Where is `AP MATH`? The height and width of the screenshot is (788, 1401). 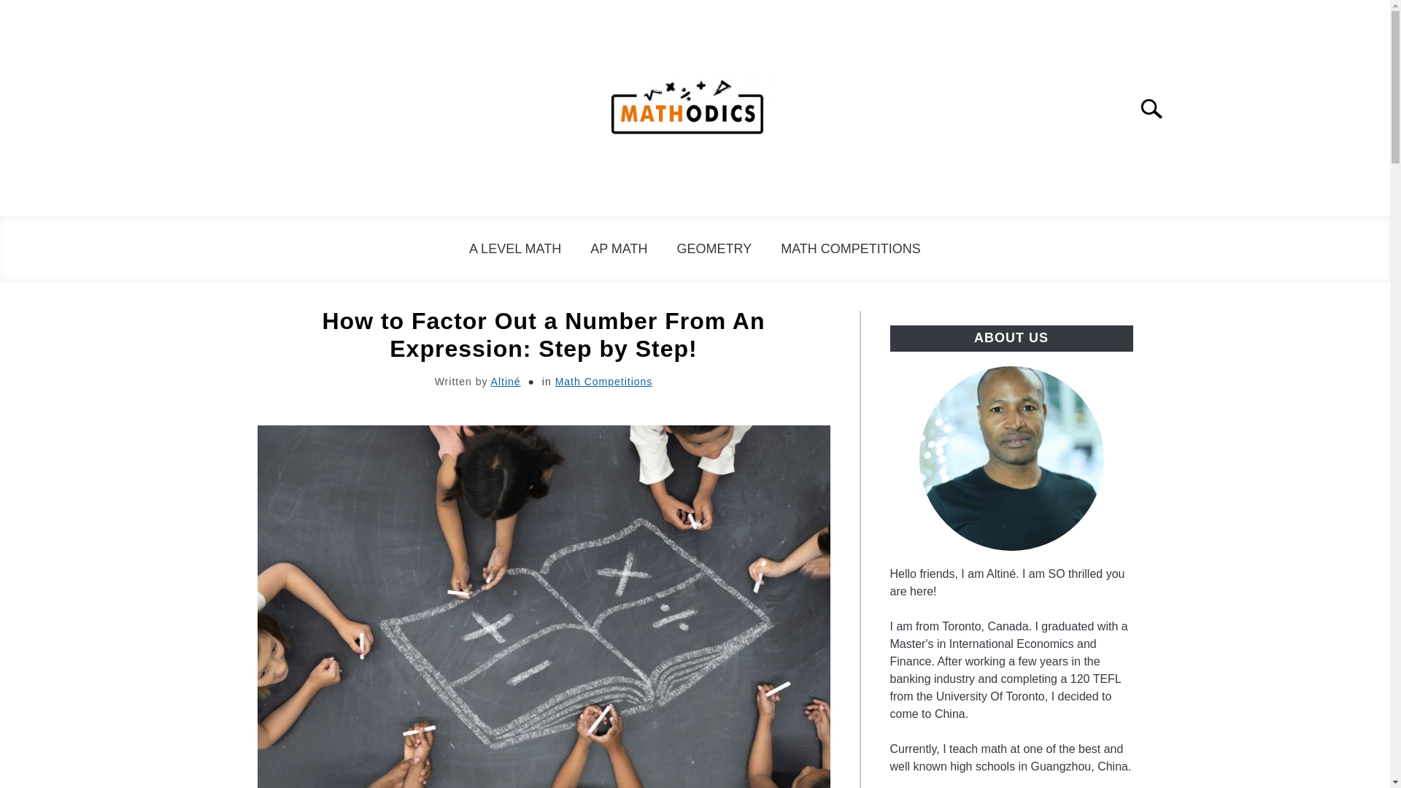
AP MATH is located at coordinates (619, 249).